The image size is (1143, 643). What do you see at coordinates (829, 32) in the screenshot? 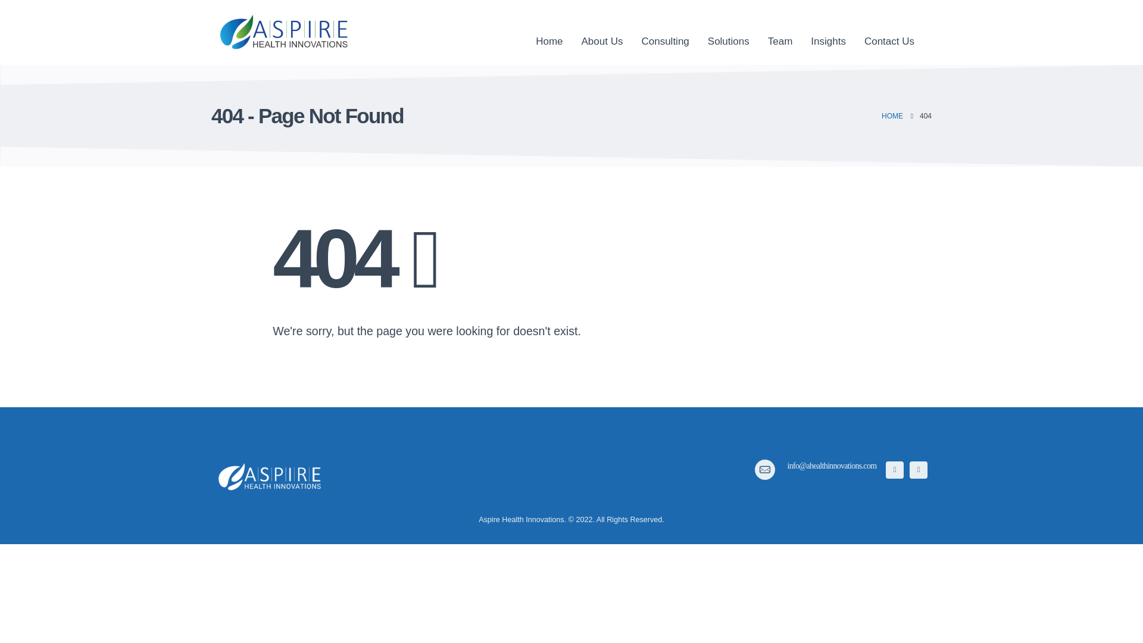
I see `Insights` at bounding box center [829, 32].